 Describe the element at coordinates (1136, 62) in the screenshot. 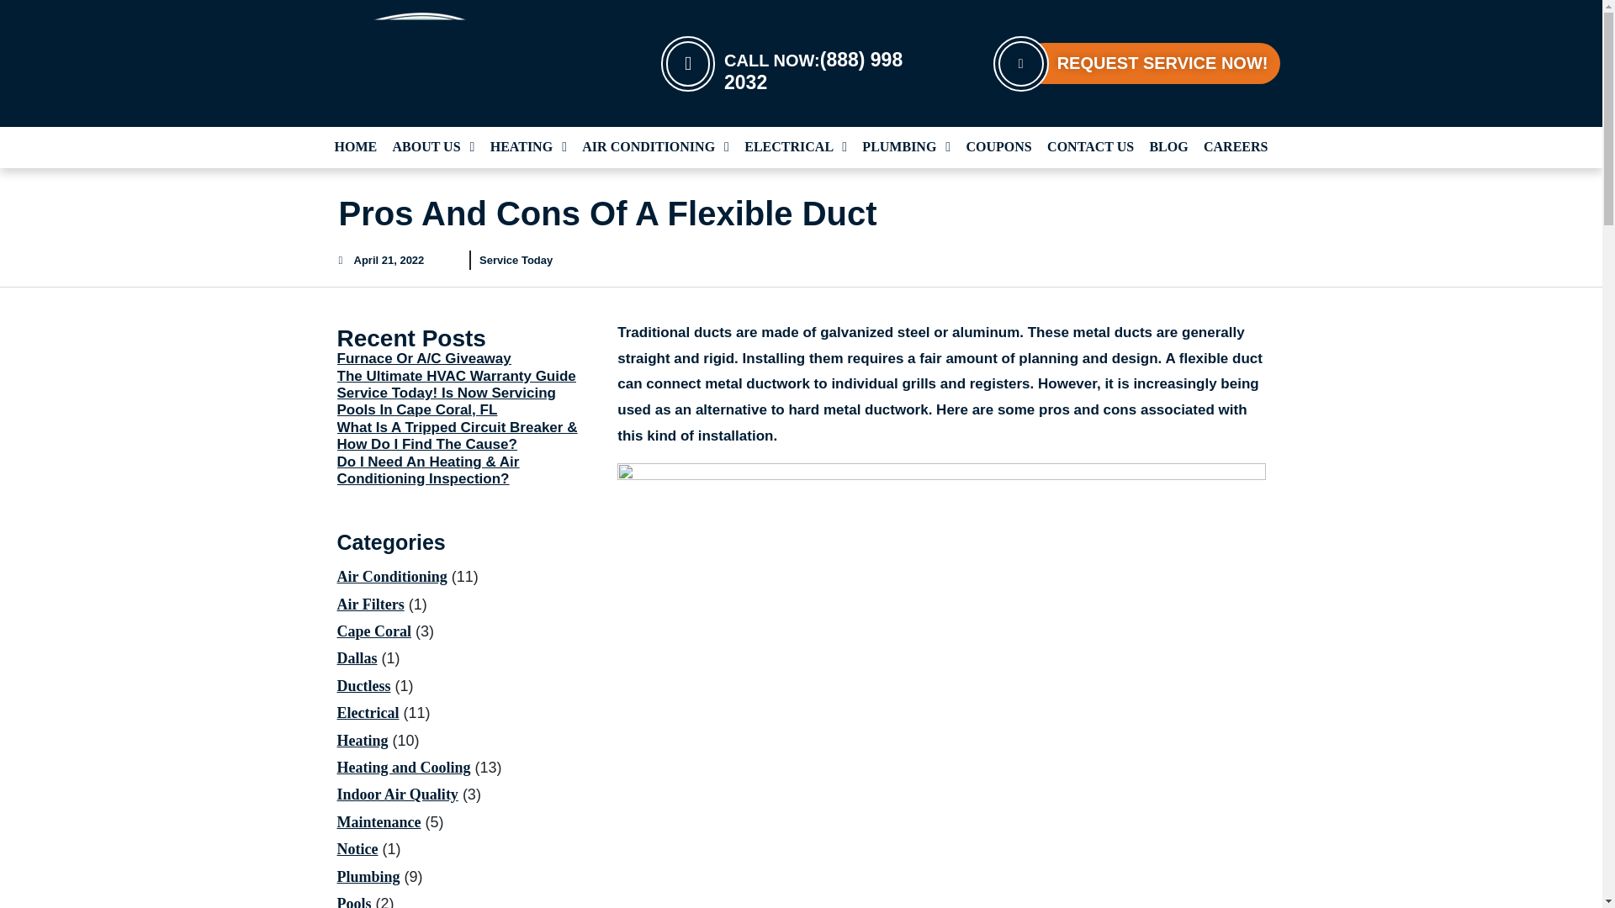

I see `REQUEST SERVICE NOW!` at that location.